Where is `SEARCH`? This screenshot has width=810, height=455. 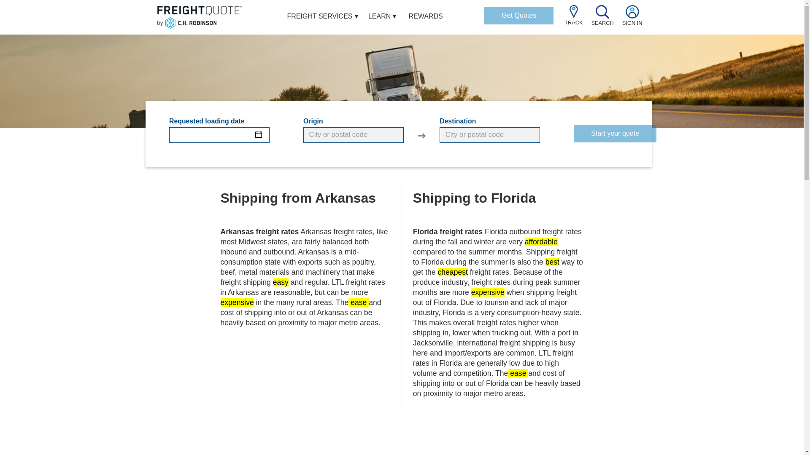 SEARCH is located at coordinates (602, 19).